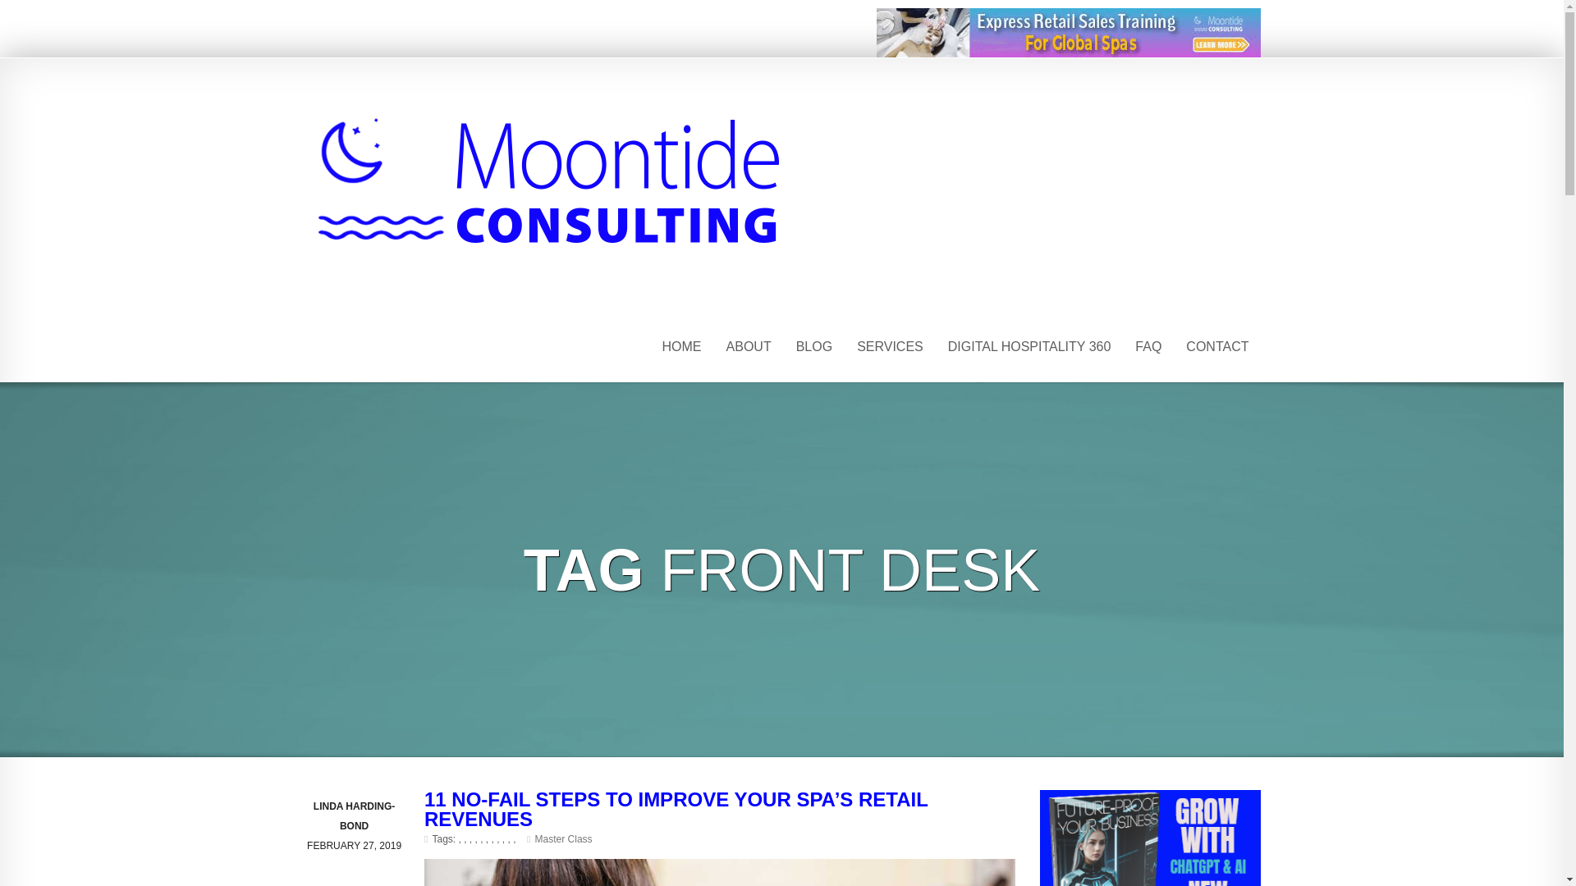  What do you see at coordinates (1029, 346) in the screenshot?
I see `DIGITAL HOSPITALITY 360` at bounding box center [1029, 346].